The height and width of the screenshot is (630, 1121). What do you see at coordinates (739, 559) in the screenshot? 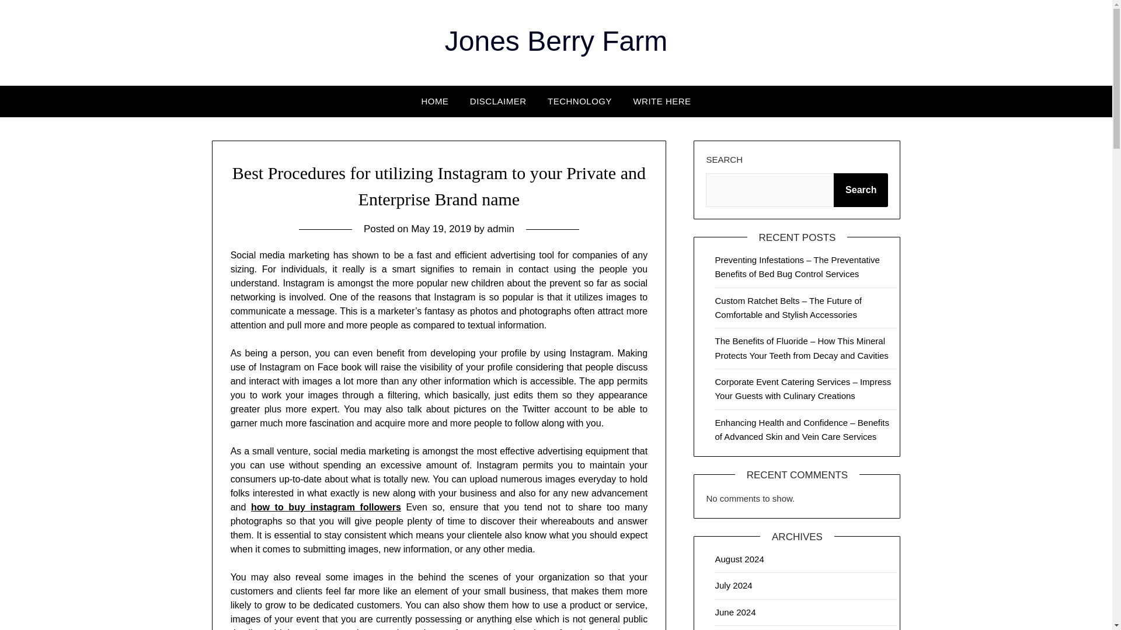
I see `August 2024` at bounding box center [739, 559].